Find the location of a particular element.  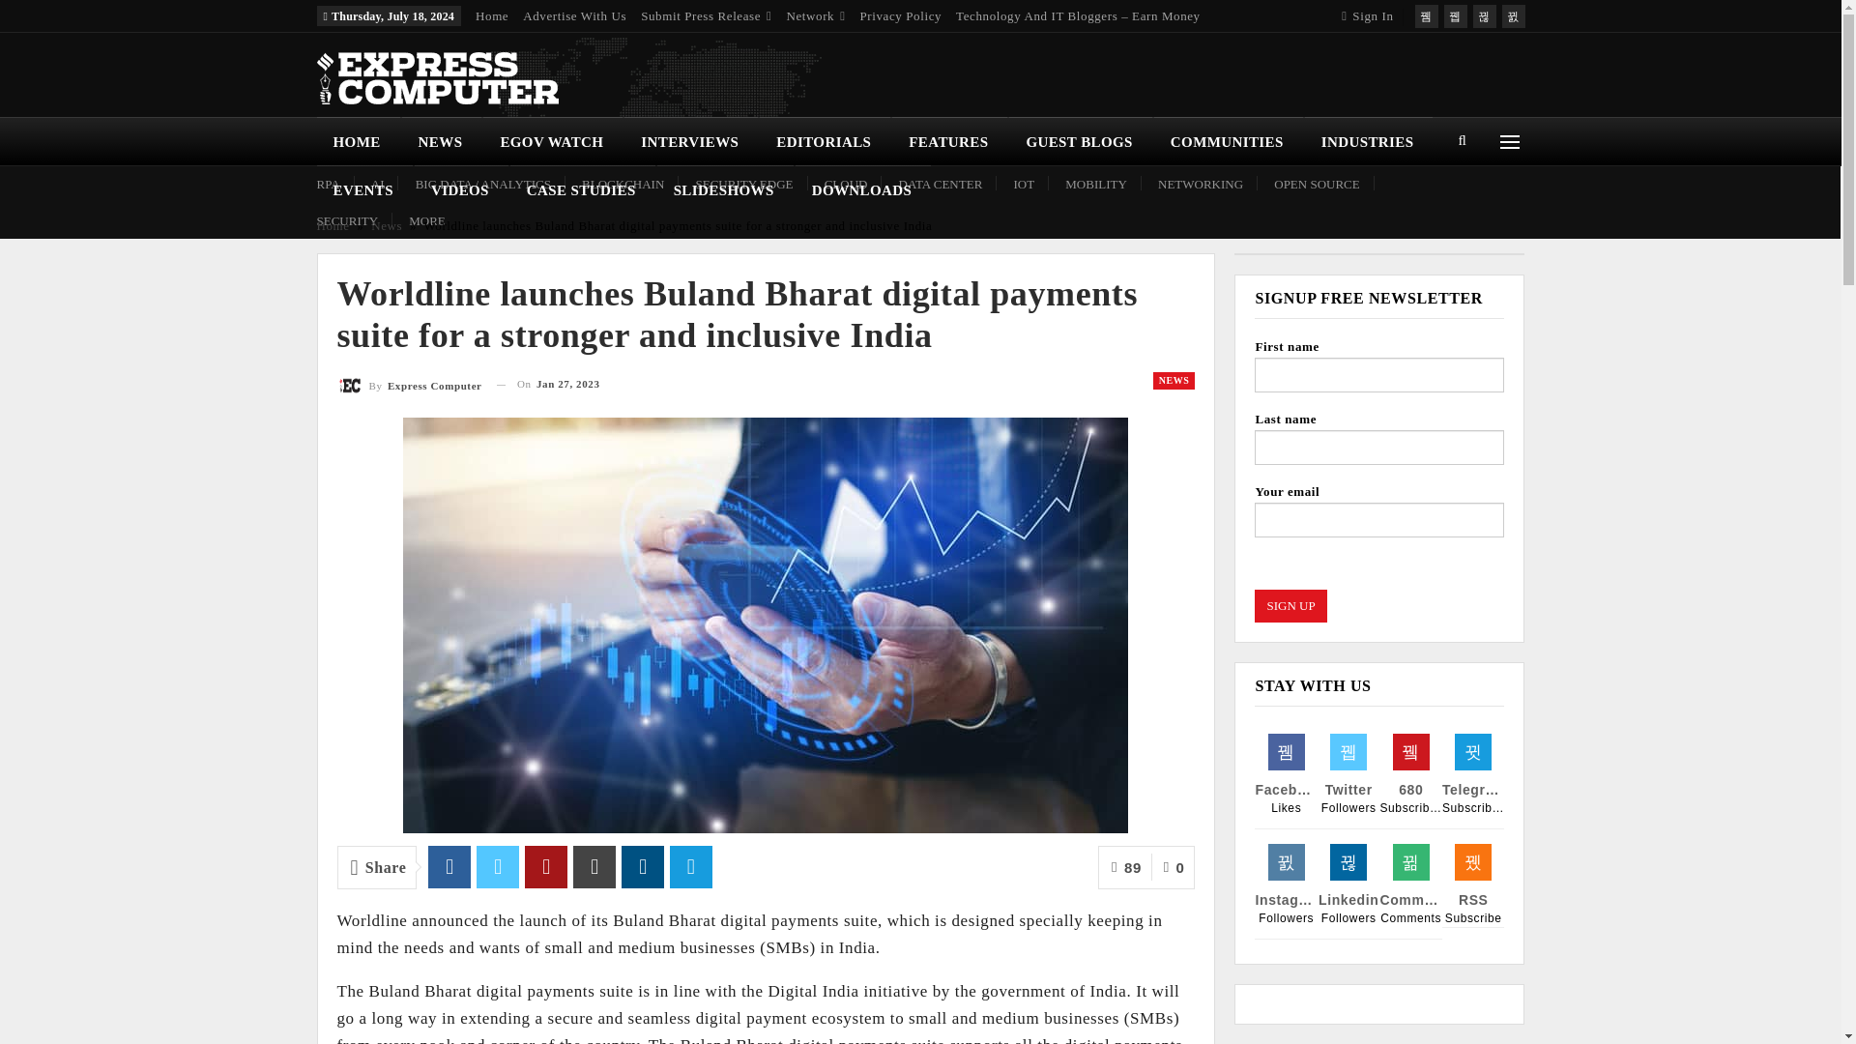

IOT is located at coordinates (1023, 184).